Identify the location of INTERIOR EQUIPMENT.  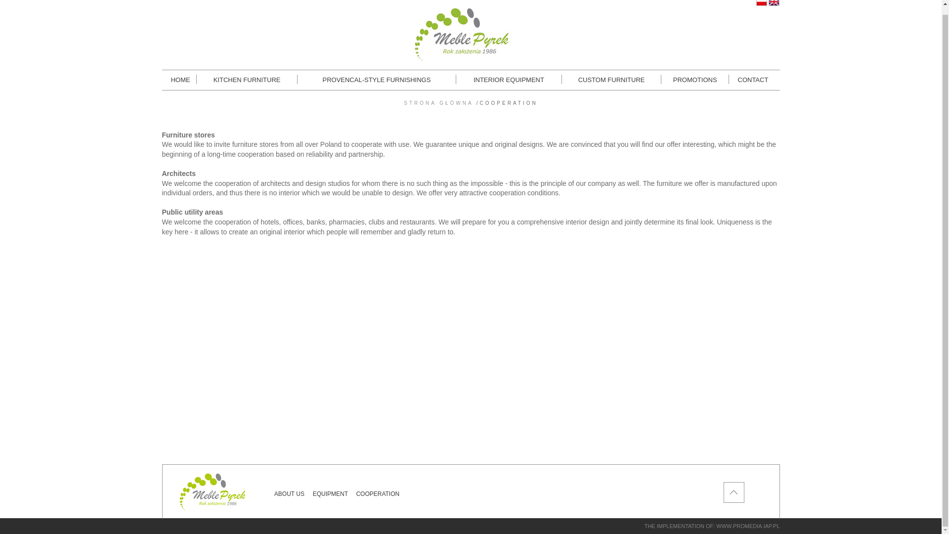
(509, 80).